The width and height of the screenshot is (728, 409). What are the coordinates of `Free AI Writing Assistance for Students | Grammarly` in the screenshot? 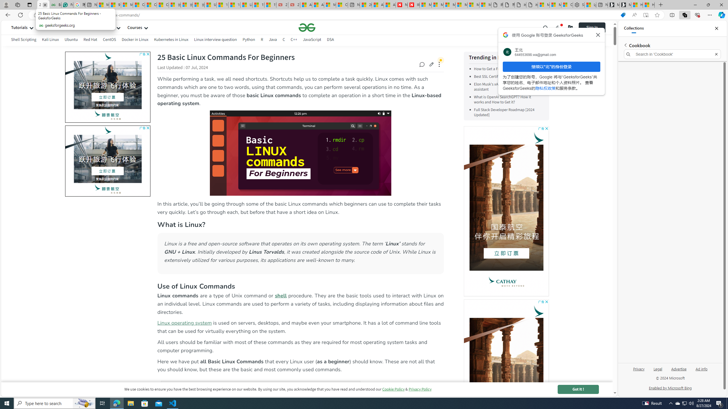 It's located at (67, 5).